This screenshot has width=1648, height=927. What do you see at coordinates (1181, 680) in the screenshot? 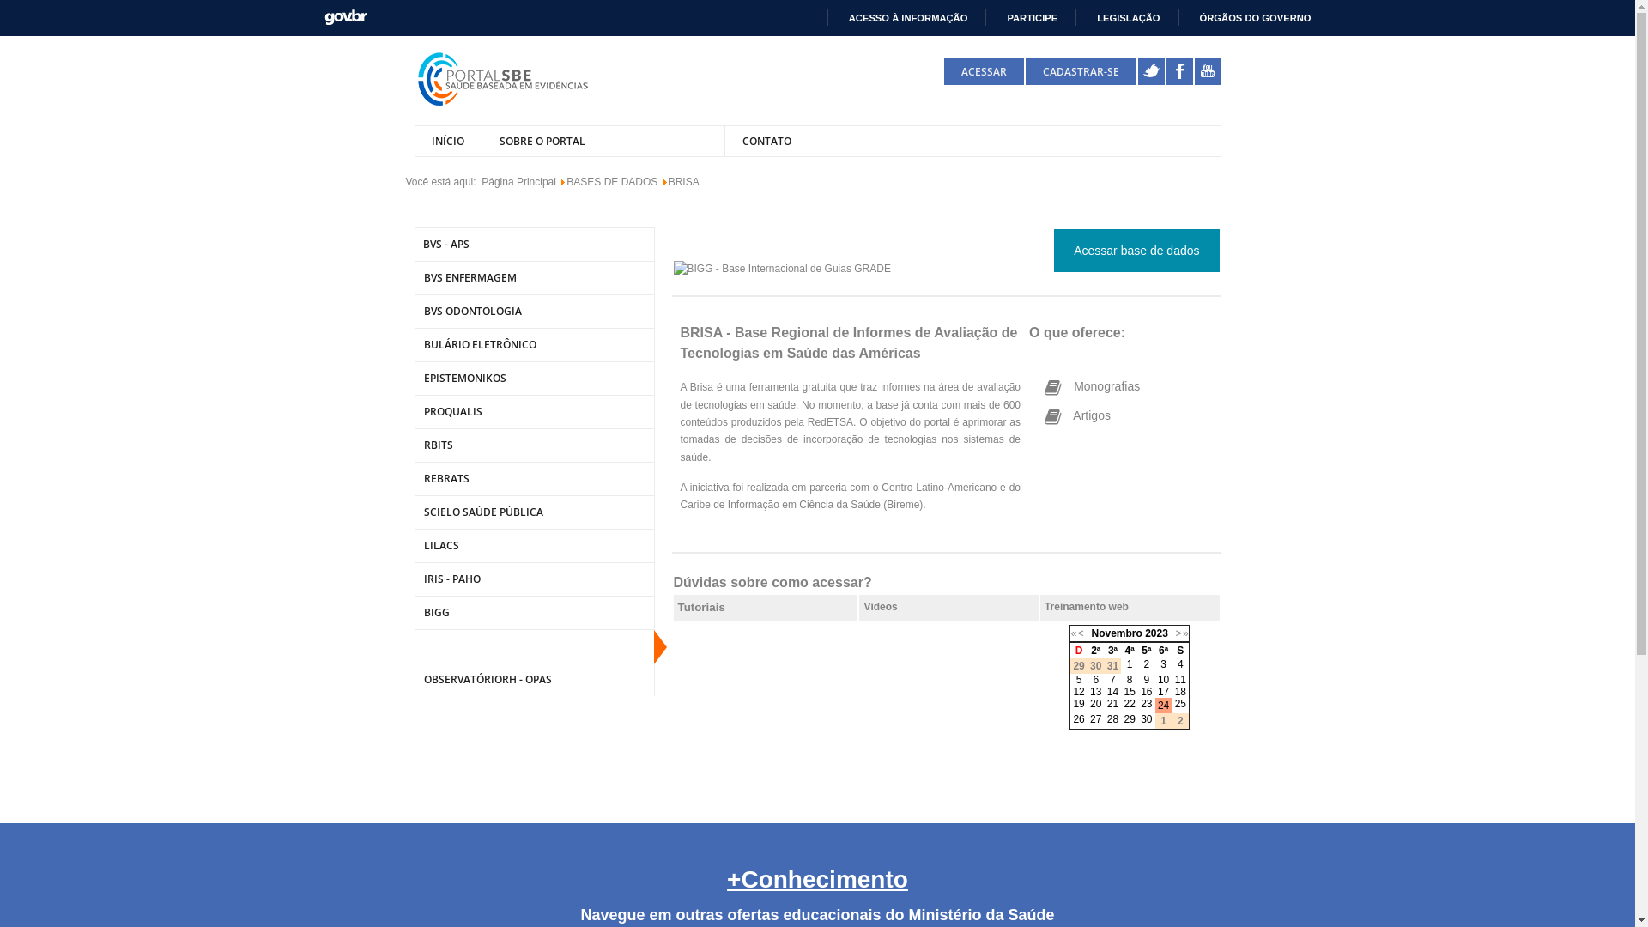
I see `11` at bounding box center [1181, 680].